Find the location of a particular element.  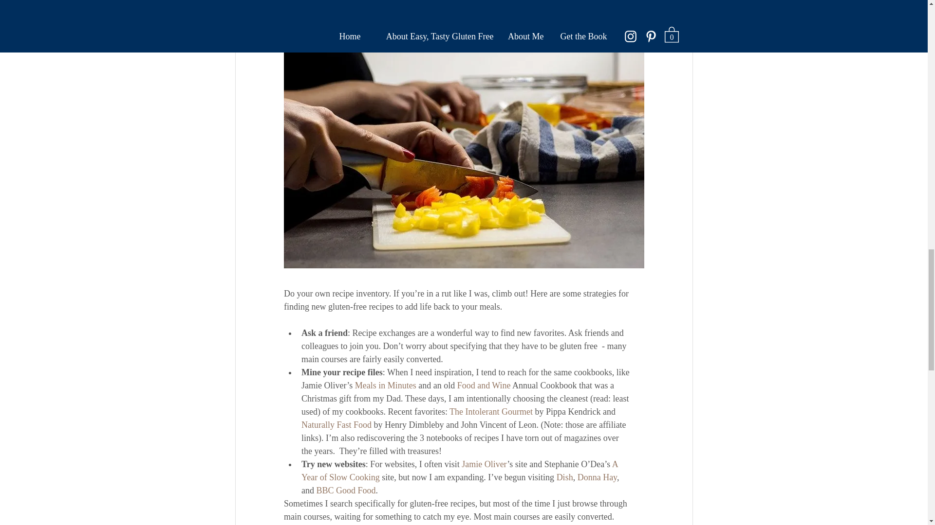

Food and Wine is located at coordinates (484, 385).